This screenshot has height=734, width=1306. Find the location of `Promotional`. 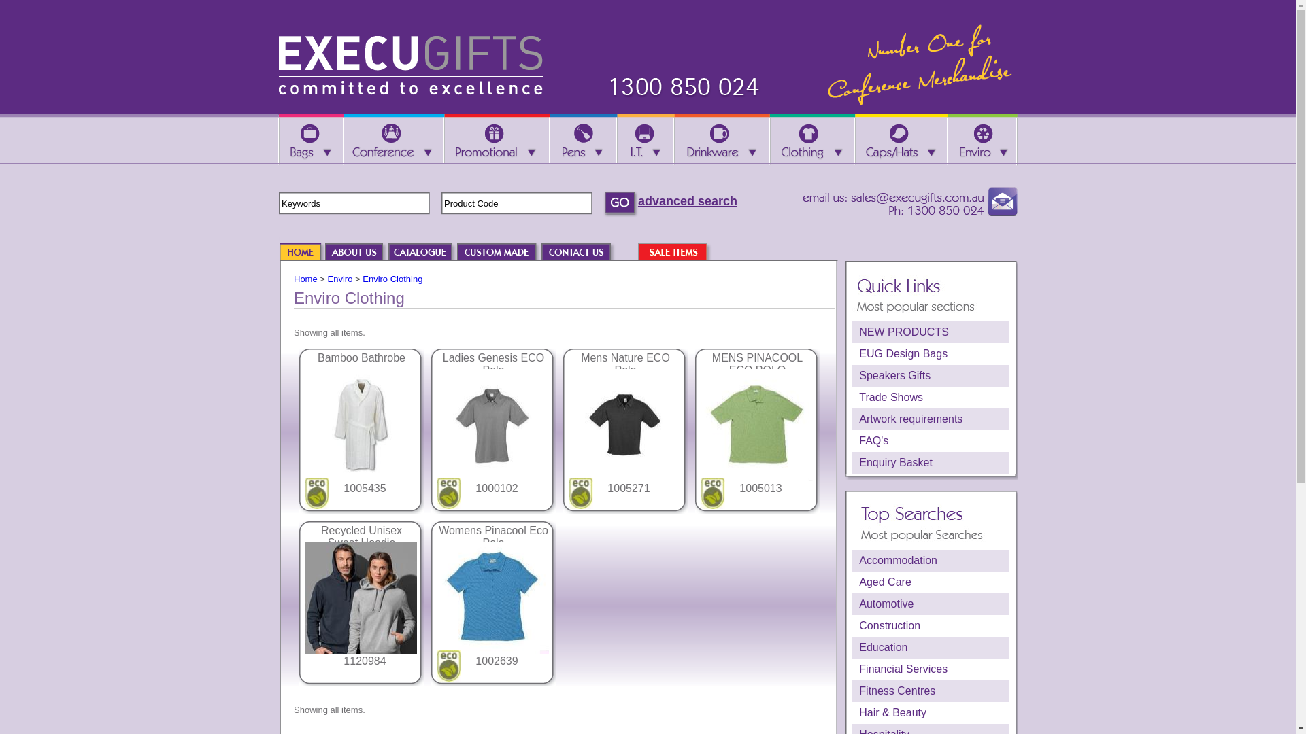

Promotional is located at coordinates (497, 140).